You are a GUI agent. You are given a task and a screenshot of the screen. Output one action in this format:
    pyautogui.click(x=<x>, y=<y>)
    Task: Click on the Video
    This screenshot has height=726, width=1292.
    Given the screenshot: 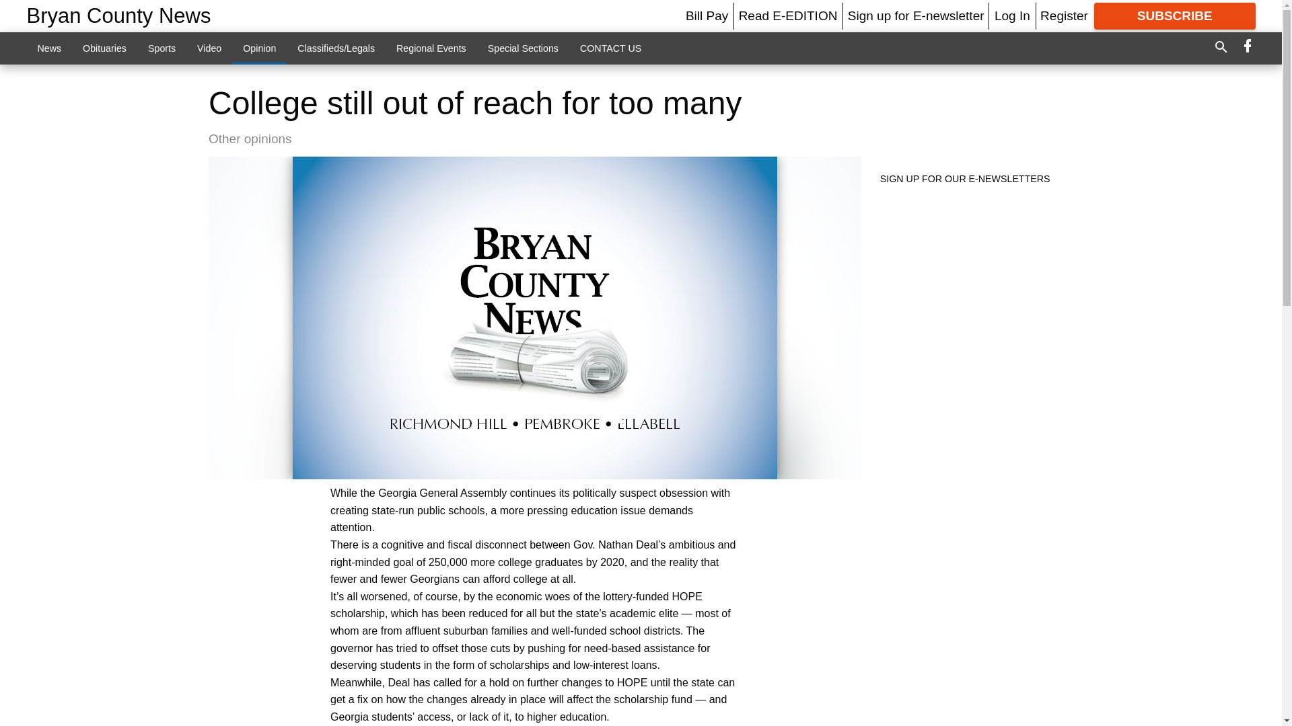 What is the action you would take?
    pyautogui.click(x=209, y=48)
    